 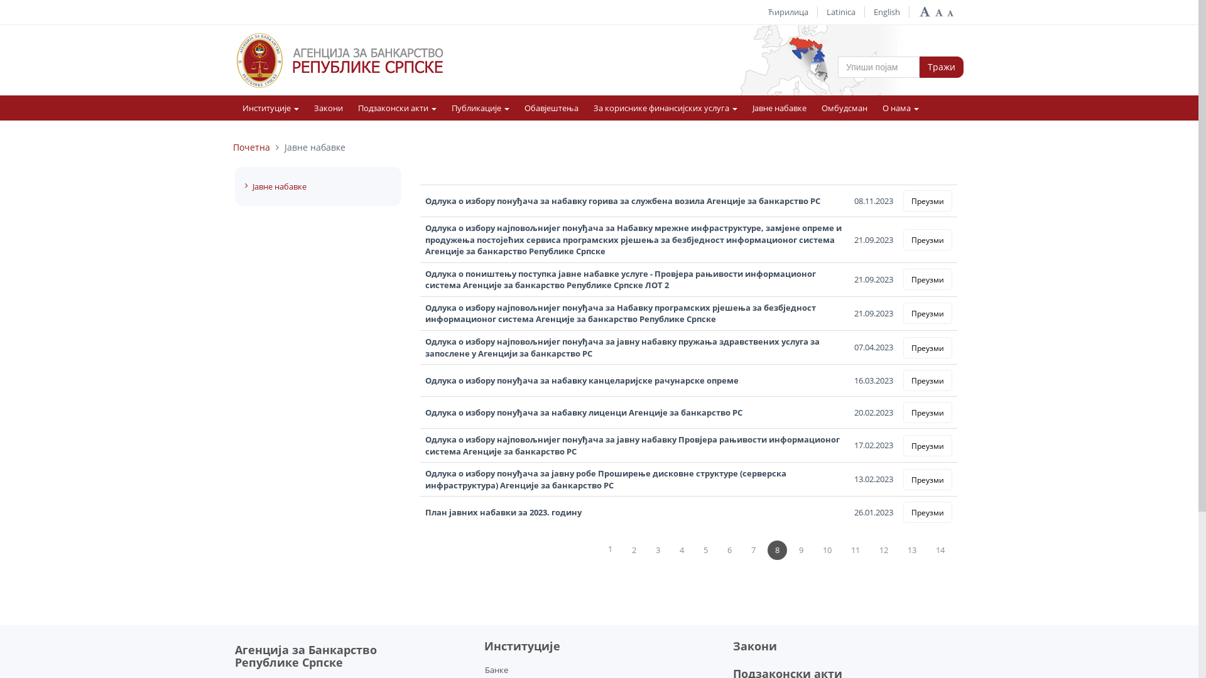 What do you see at coordinates (658, 550) in the screenshot?
I see `3` at bounding box center [658, 550].